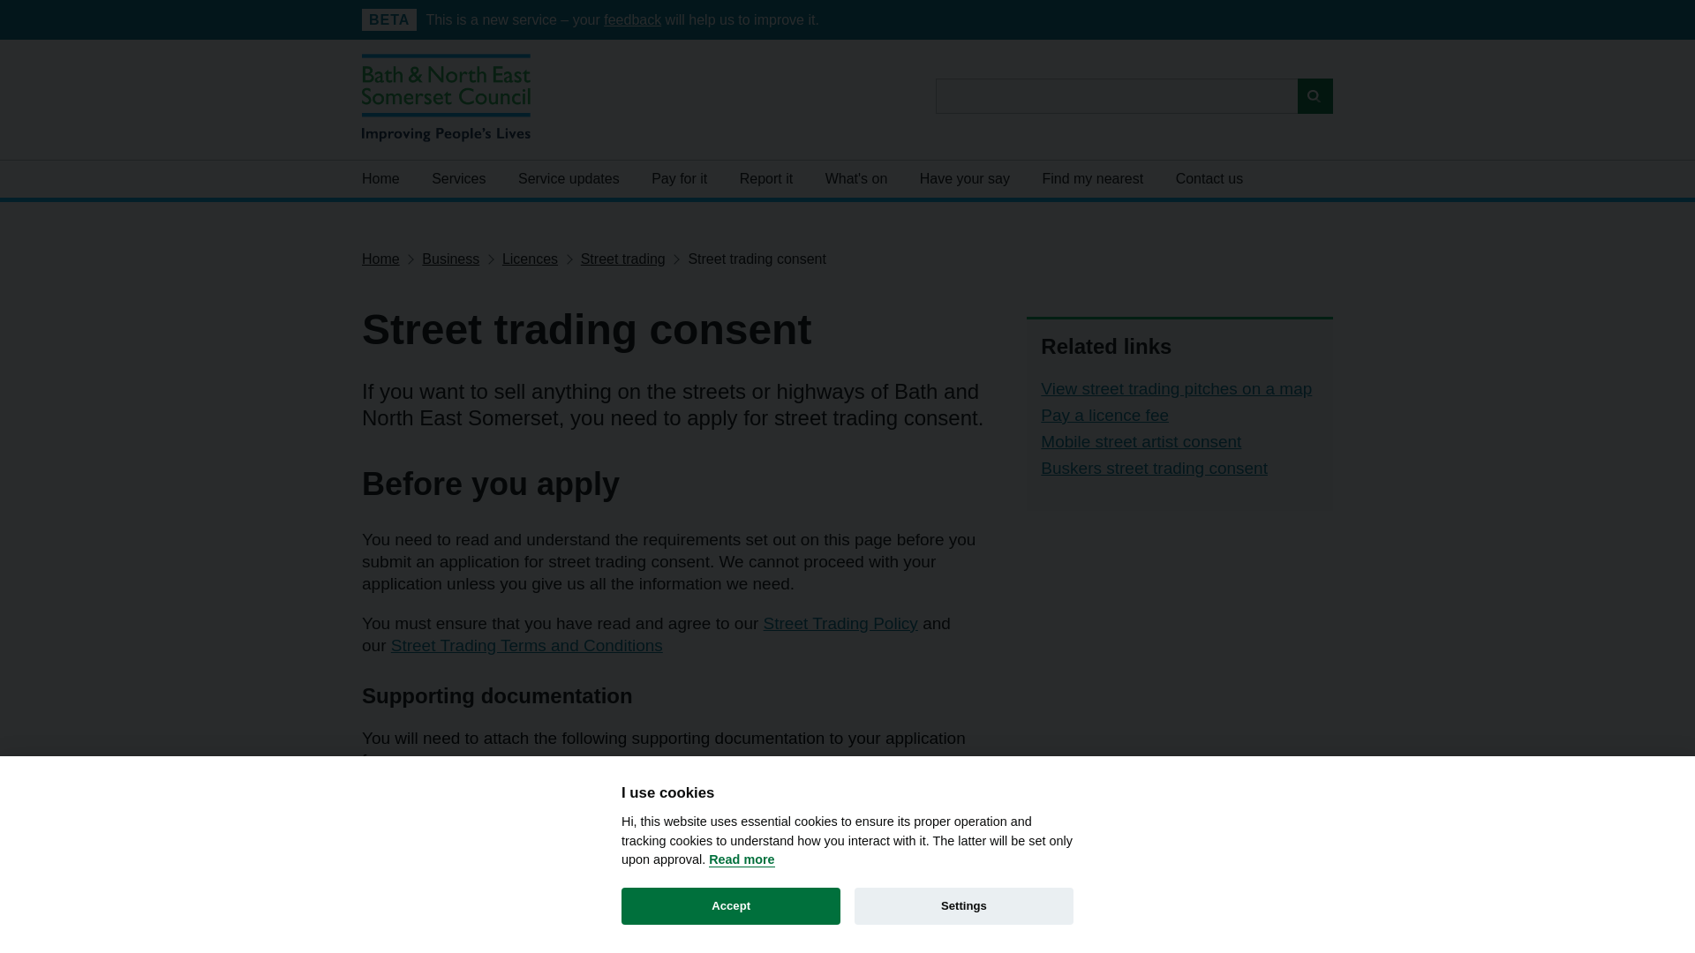 Image resolution: width=1695 pixels, height=953 pixels. I want to click on Service updates, so click(569, 178).